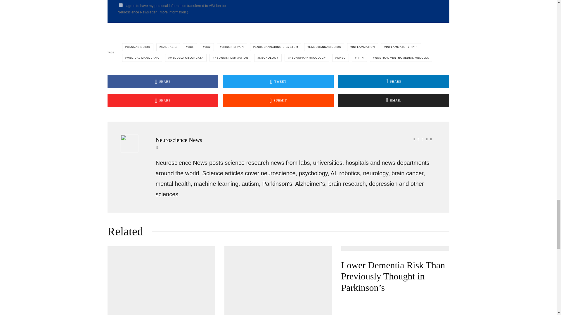  What do you see at coordinates (359, 58) in the screenshot?
I see `PAIN` at bounding box center [359, 58].